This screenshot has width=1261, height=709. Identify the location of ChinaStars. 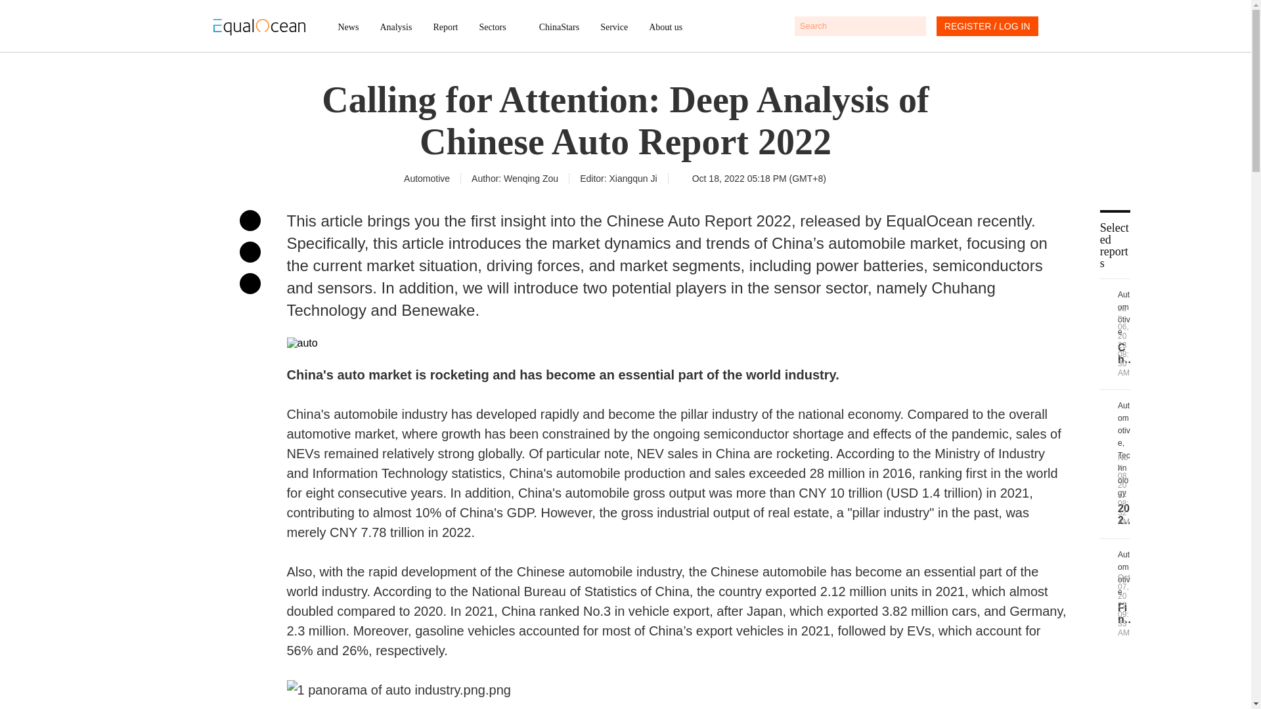
(559, 27).